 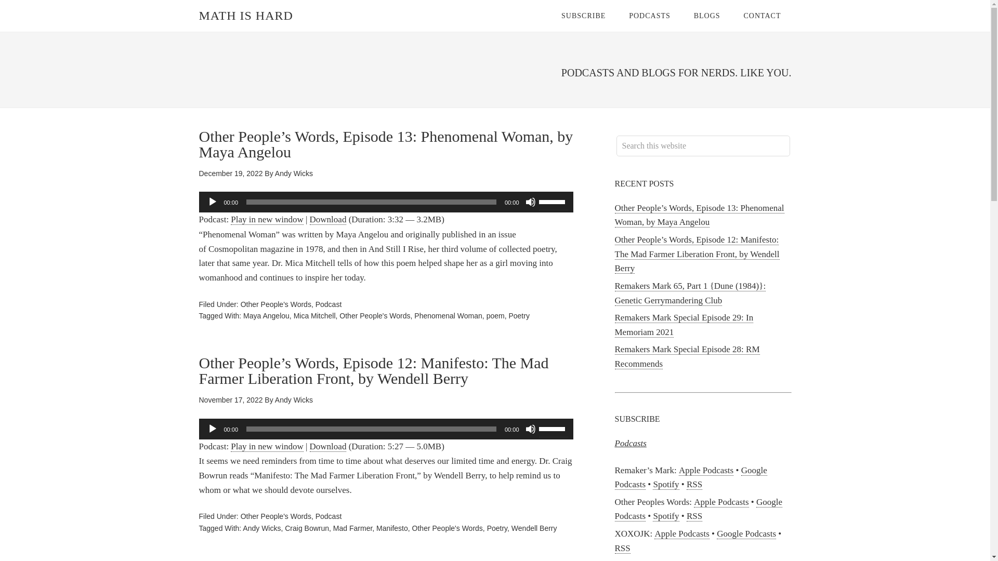 What do you see at coordinates (583, 16) in the screenshot?
I see `SUBSCRIBE` at bounding box center [583, 16].